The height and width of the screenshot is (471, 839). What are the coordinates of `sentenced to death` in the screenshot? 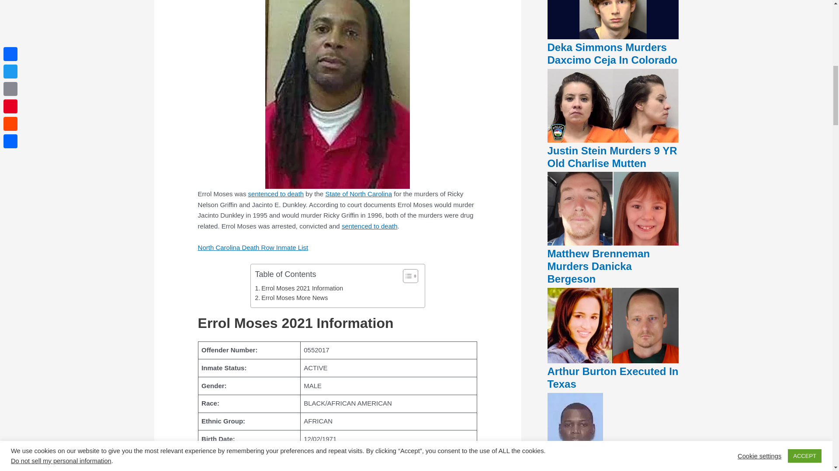 It's located at (370, 226).